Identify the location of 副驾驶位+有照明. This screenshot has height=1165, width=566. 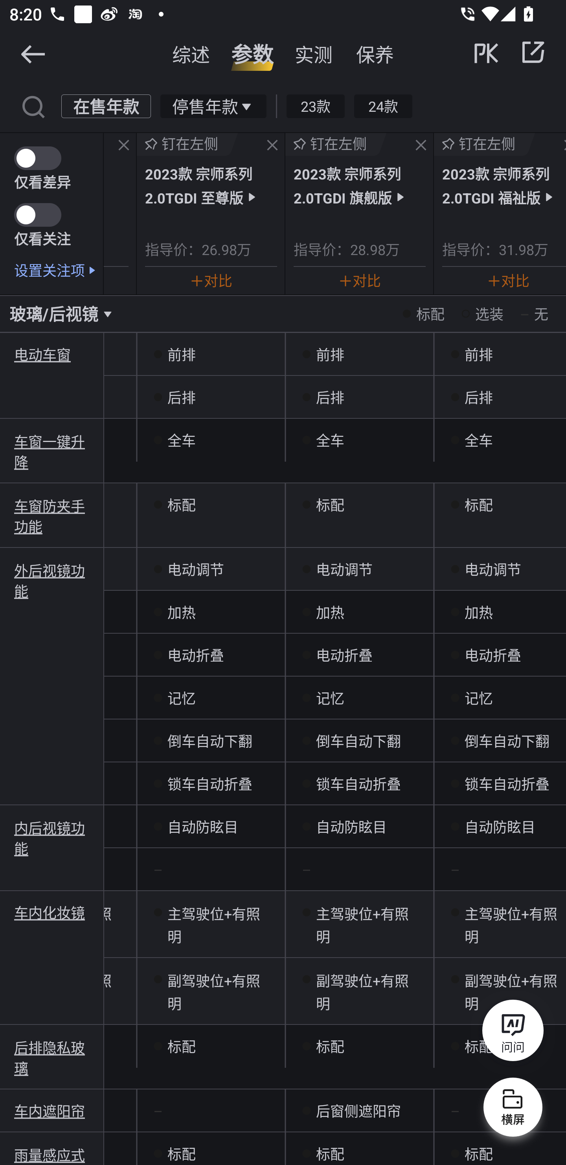
(211, 991).